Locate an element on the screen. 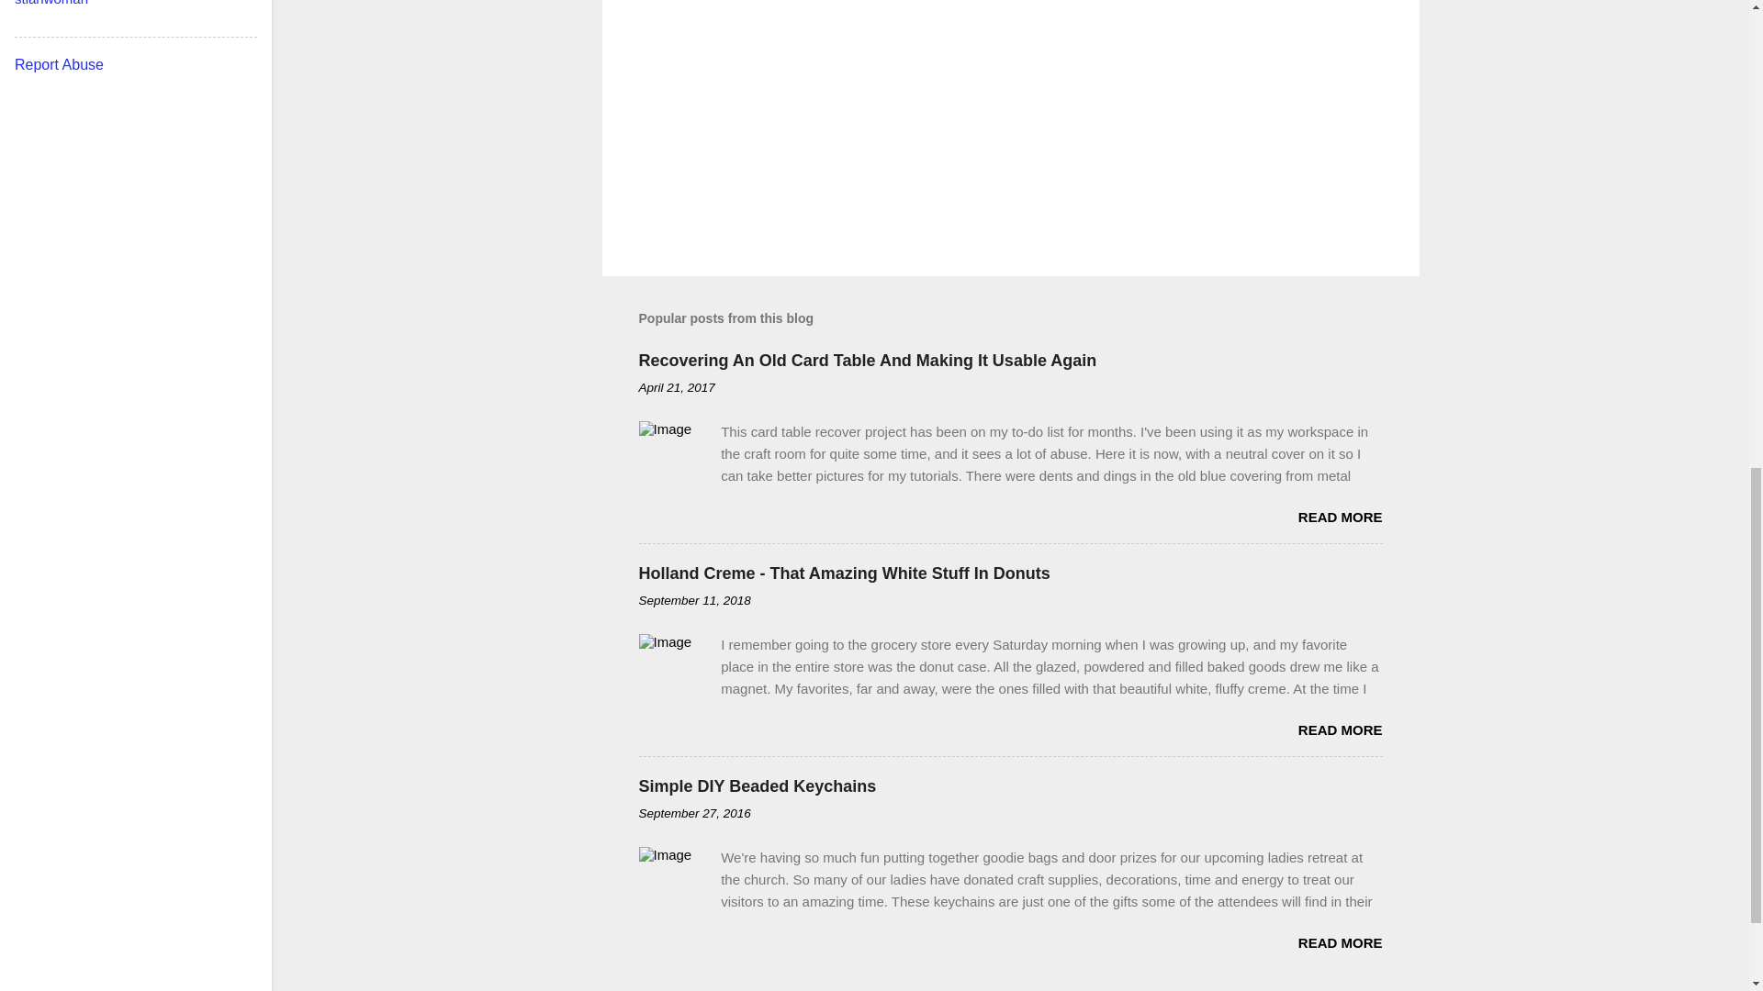  April 21, 2017 is located at coordinates (677, 387).